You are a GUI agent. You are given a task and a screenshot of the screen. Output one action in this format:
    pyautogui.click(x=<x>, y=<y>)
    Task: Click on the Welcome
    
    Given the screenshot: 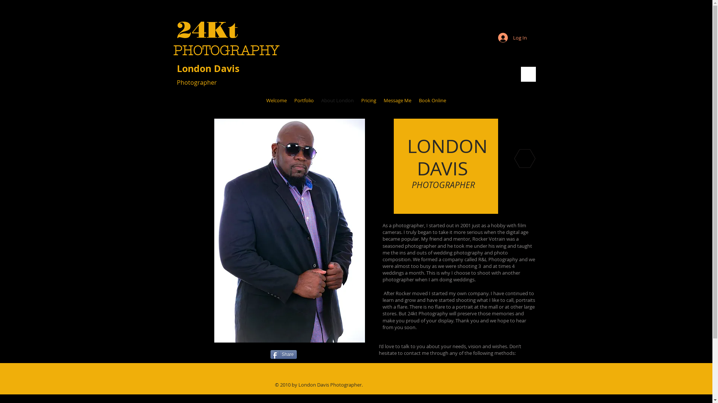 What is the action you would take?
    pyautogui.click(x=277, y=100)
    